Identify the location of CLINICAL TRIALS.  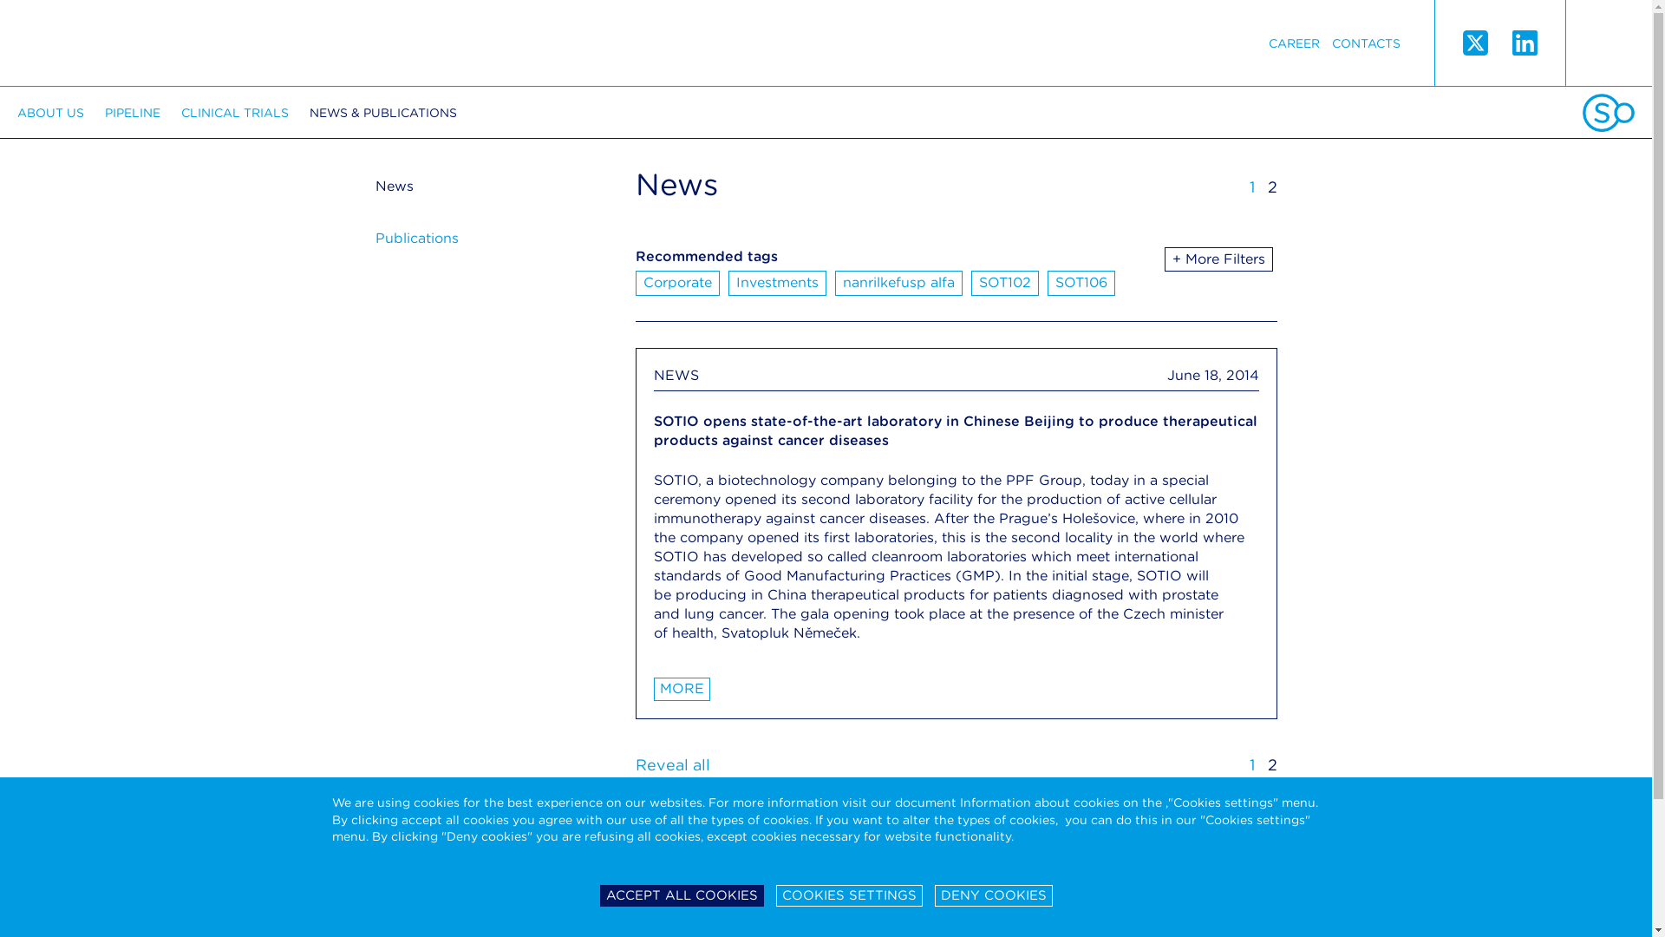
(234, 113).